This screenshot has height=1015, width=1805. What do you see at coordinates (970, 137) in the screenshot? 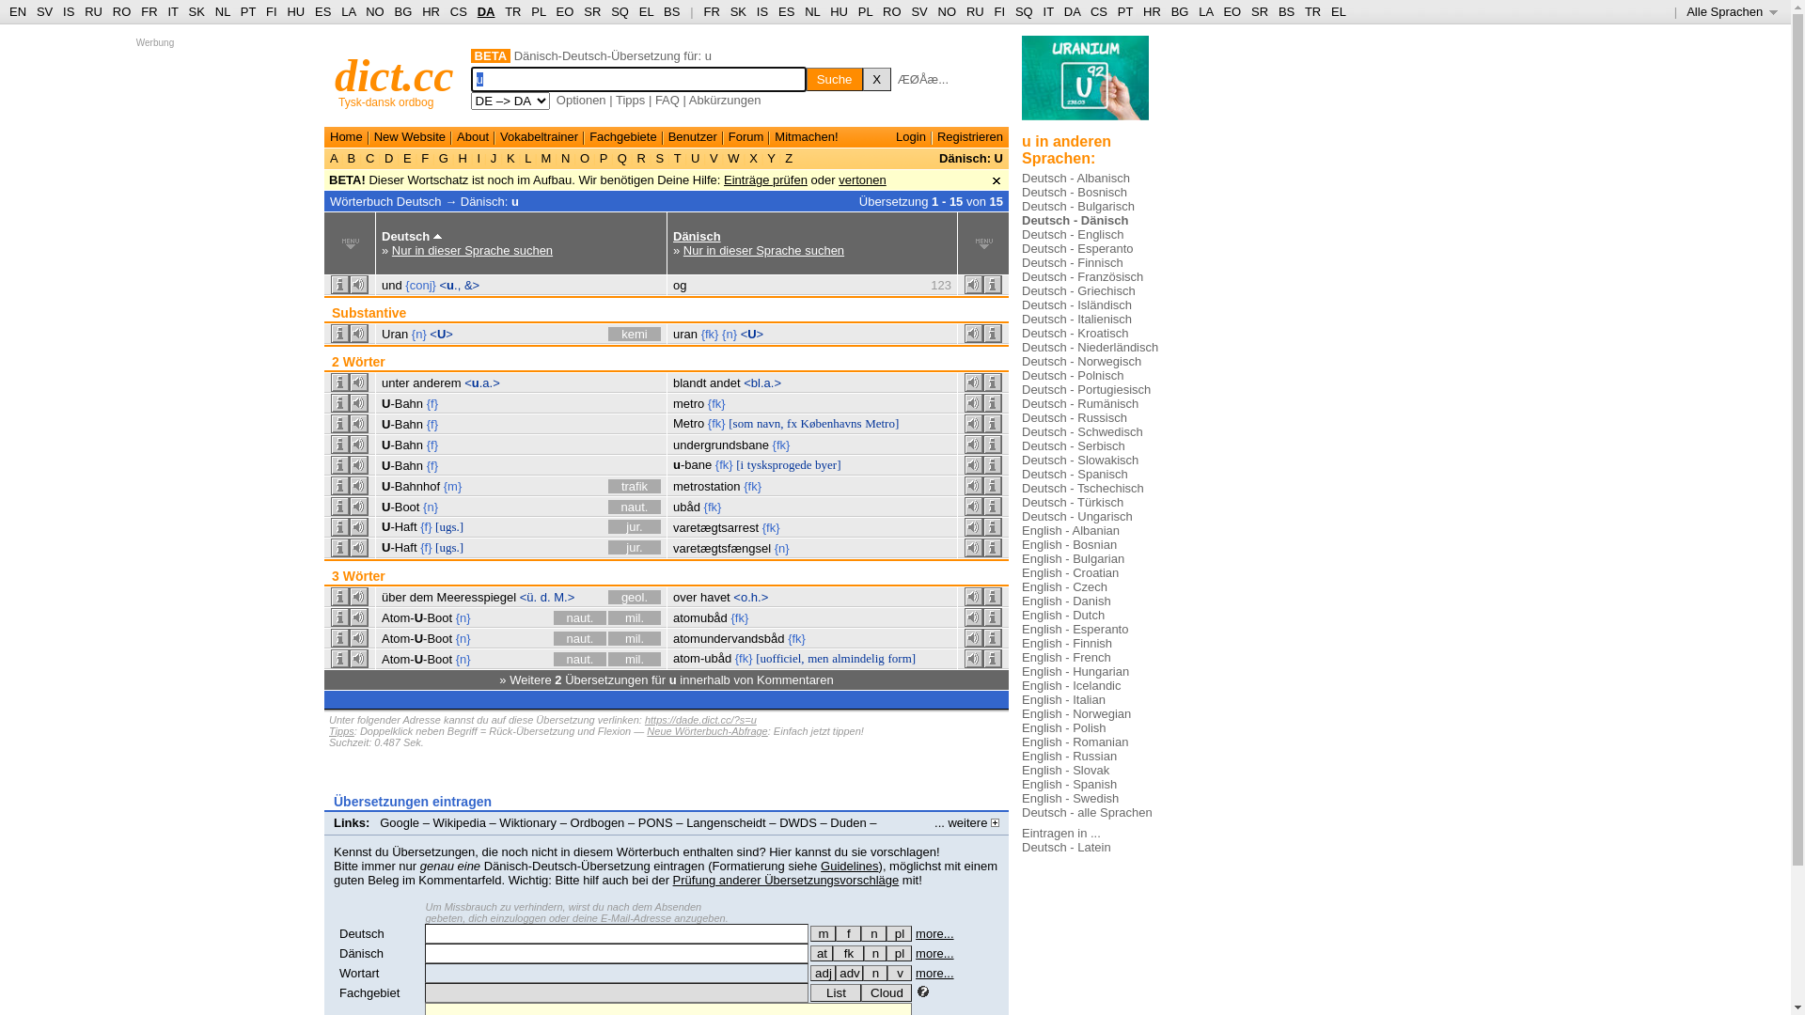
I see `Registrieren` at bounding box center [970, 137].